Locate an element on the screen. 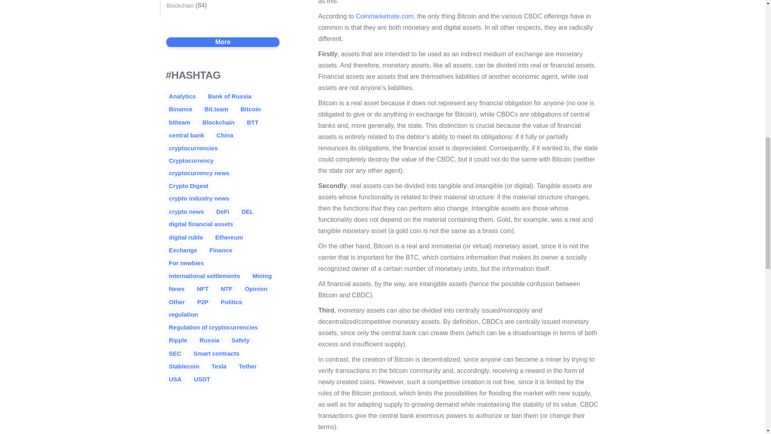 The width and height of the screenshot is (771, 434). Coinmarketrate.com is located at coordinates (384, 16).